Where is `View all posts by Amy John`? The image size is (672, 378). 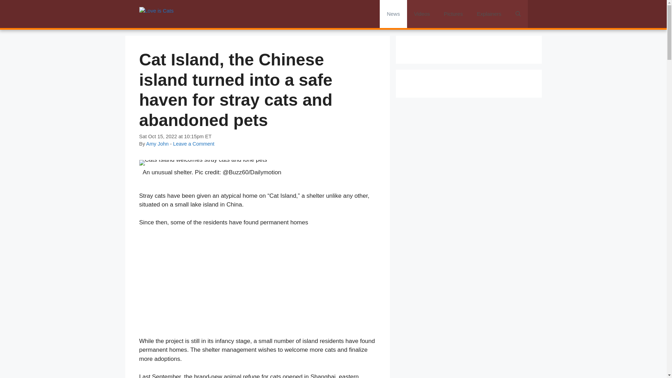
View all posts by Amy John is located at coordinates (157, 143).